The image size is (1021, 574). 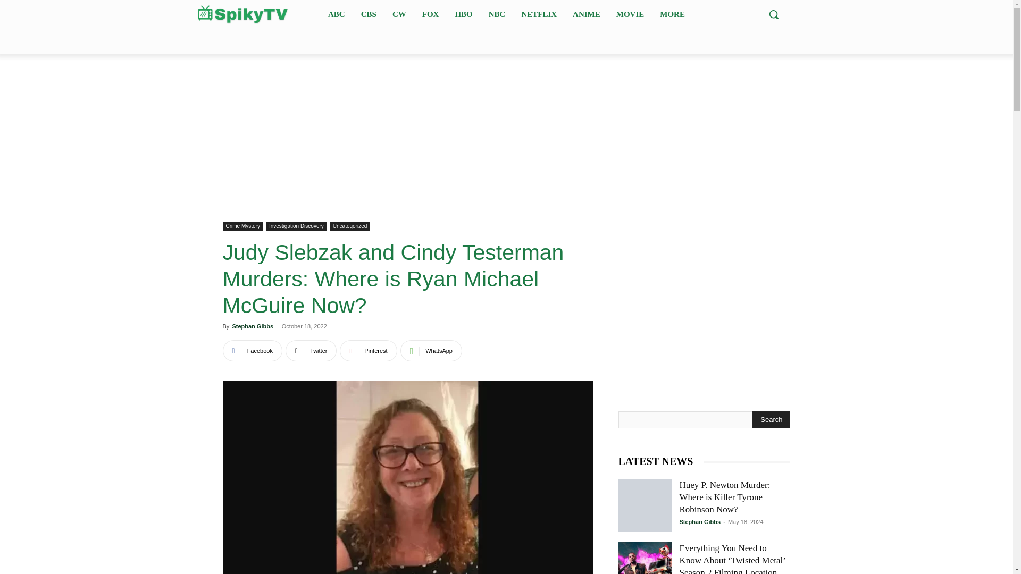 I want to click on MORE, so click(x=672, y=14).